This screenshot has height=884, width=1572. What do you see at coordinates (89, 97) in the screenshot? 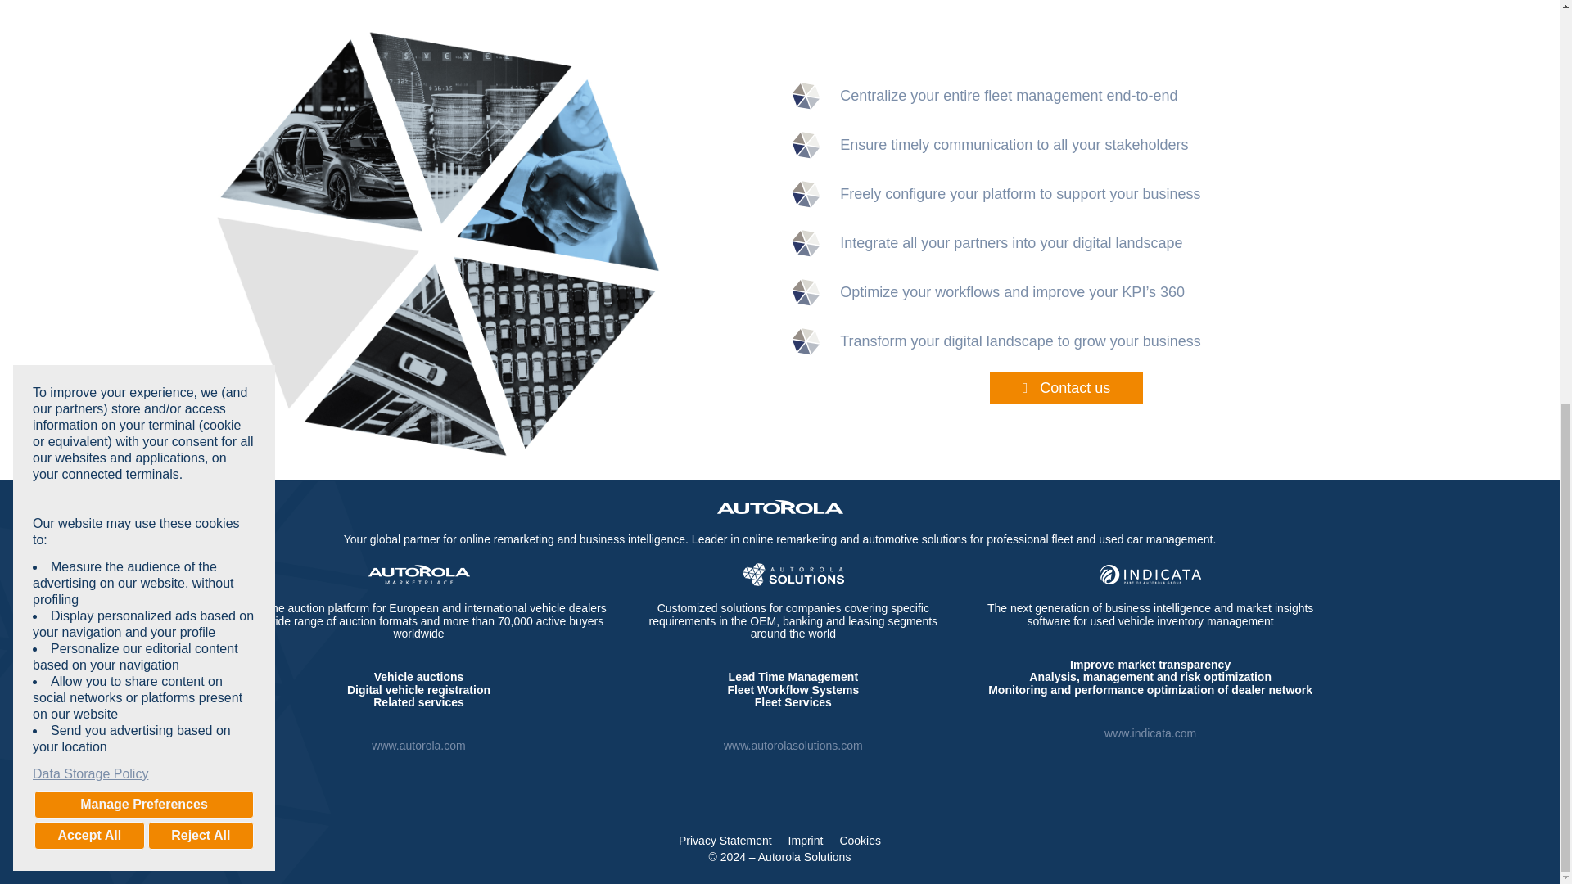
I see `Accept All` at bounding box center [89, 97].